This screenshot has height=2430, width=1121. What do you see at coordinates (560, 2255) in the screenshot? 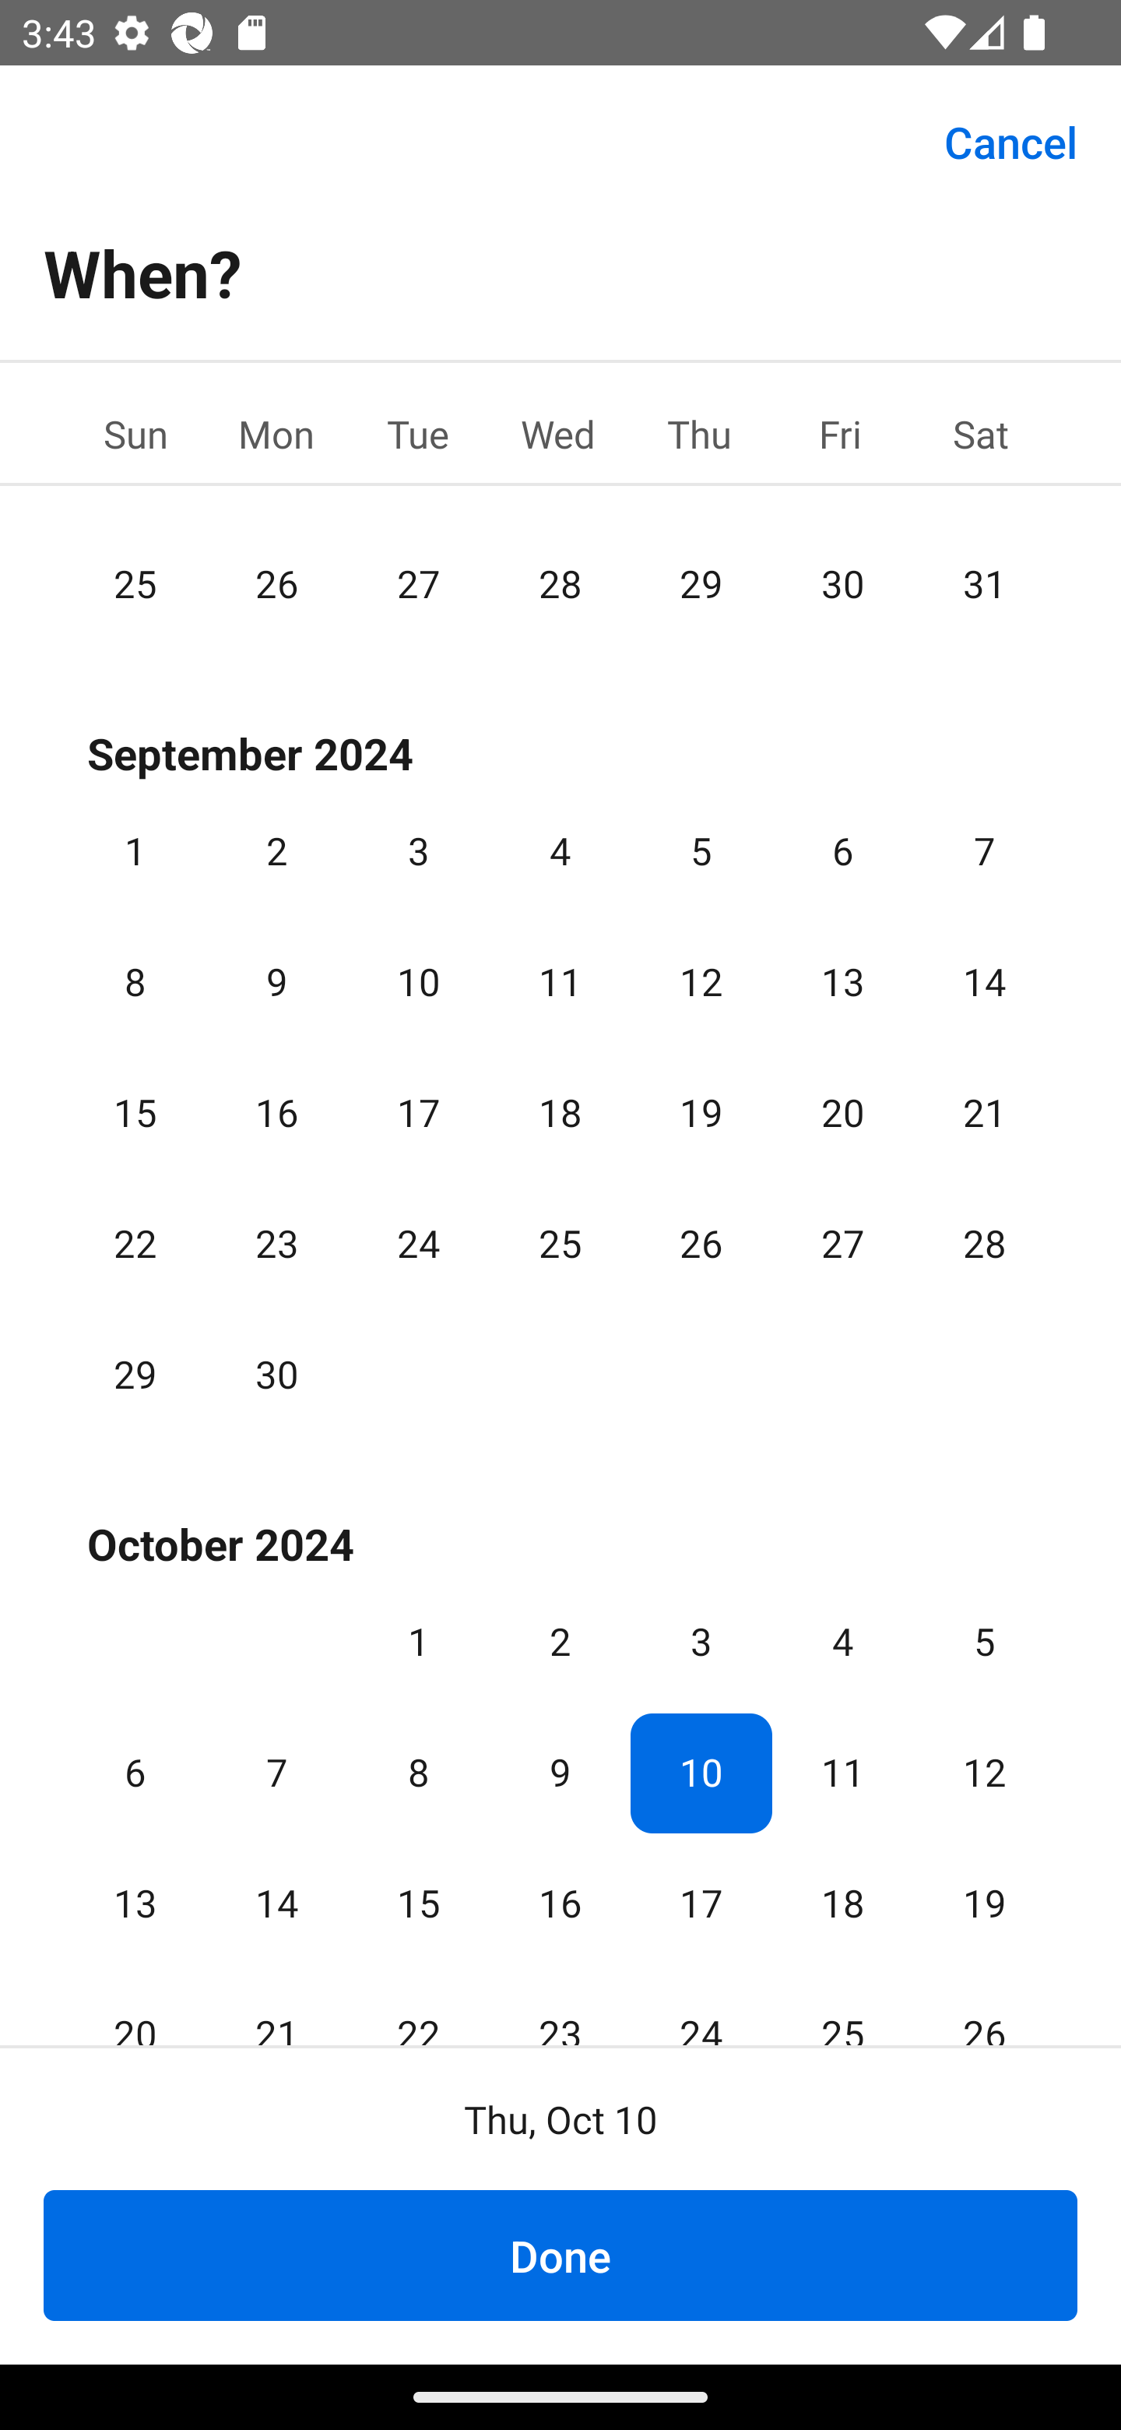
I see `Done` at bounding box center [560, 2255].